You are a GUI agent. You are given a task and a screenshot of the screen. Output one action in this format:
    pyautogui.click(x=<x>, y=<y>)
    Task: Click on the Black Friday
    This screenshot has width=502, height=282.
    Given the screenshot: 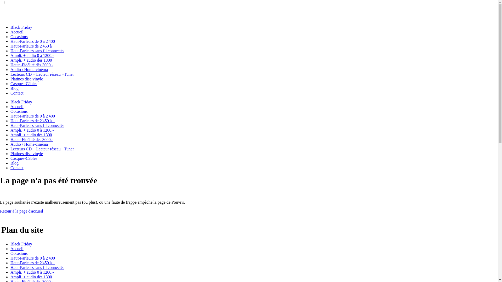 What is the action you would take?
    pyautogui.click(x=21, y=27)
    